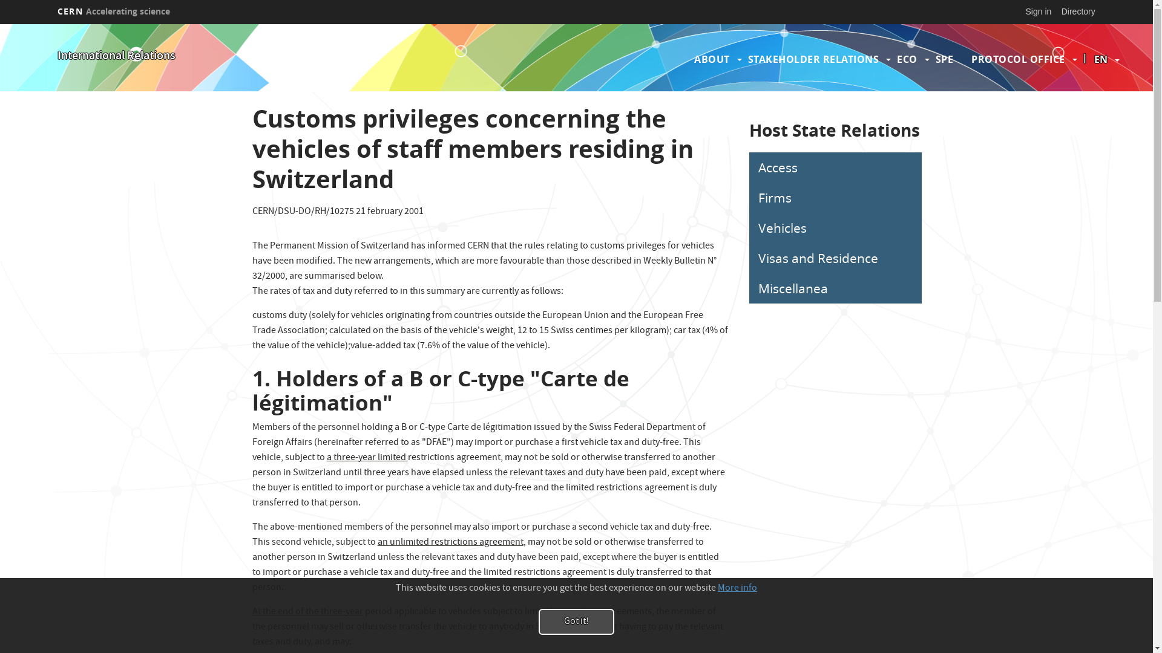 This screenshot has height=653, width=1162. Describe the element at coordinates (945, 59) in the screenshot. I see `SPE` at that location.